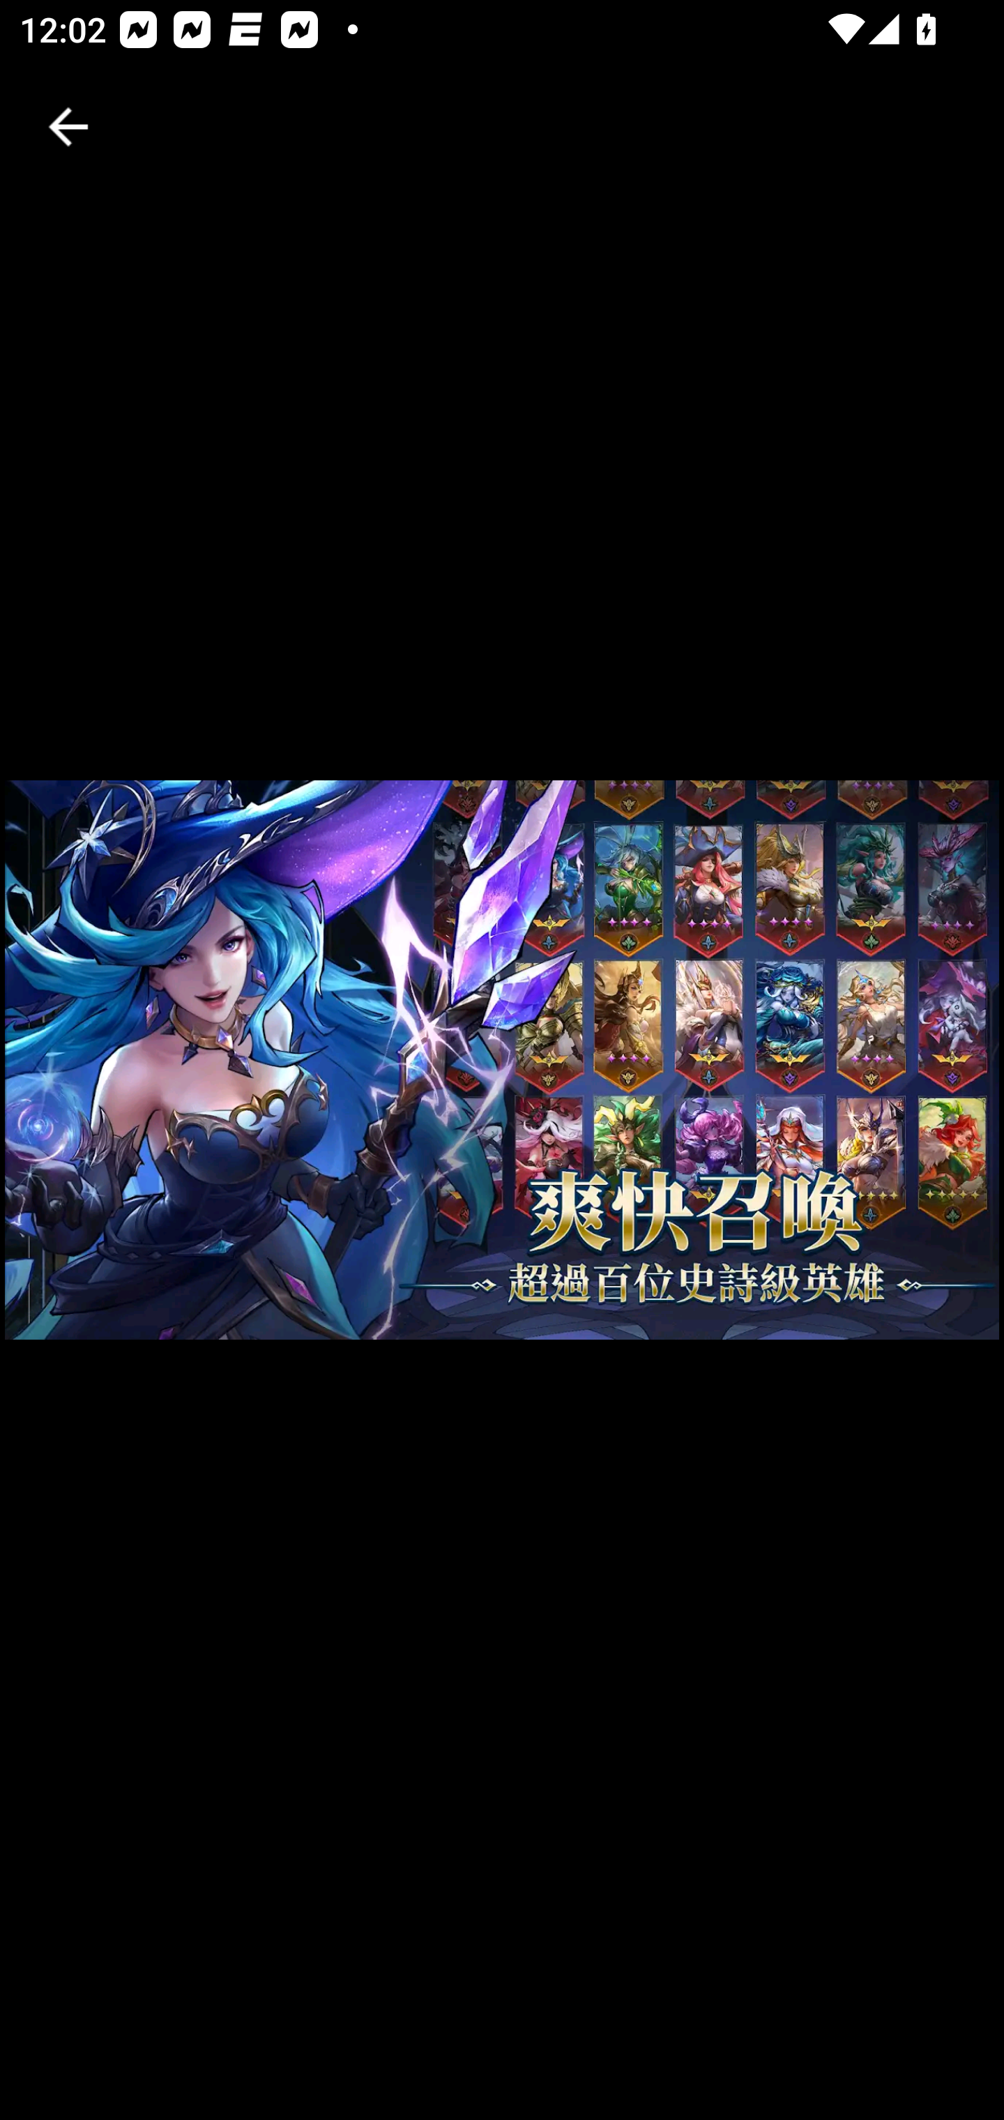  Describe the element at coordinates (68, 127) in the screenshot. I see `Back` at that location.